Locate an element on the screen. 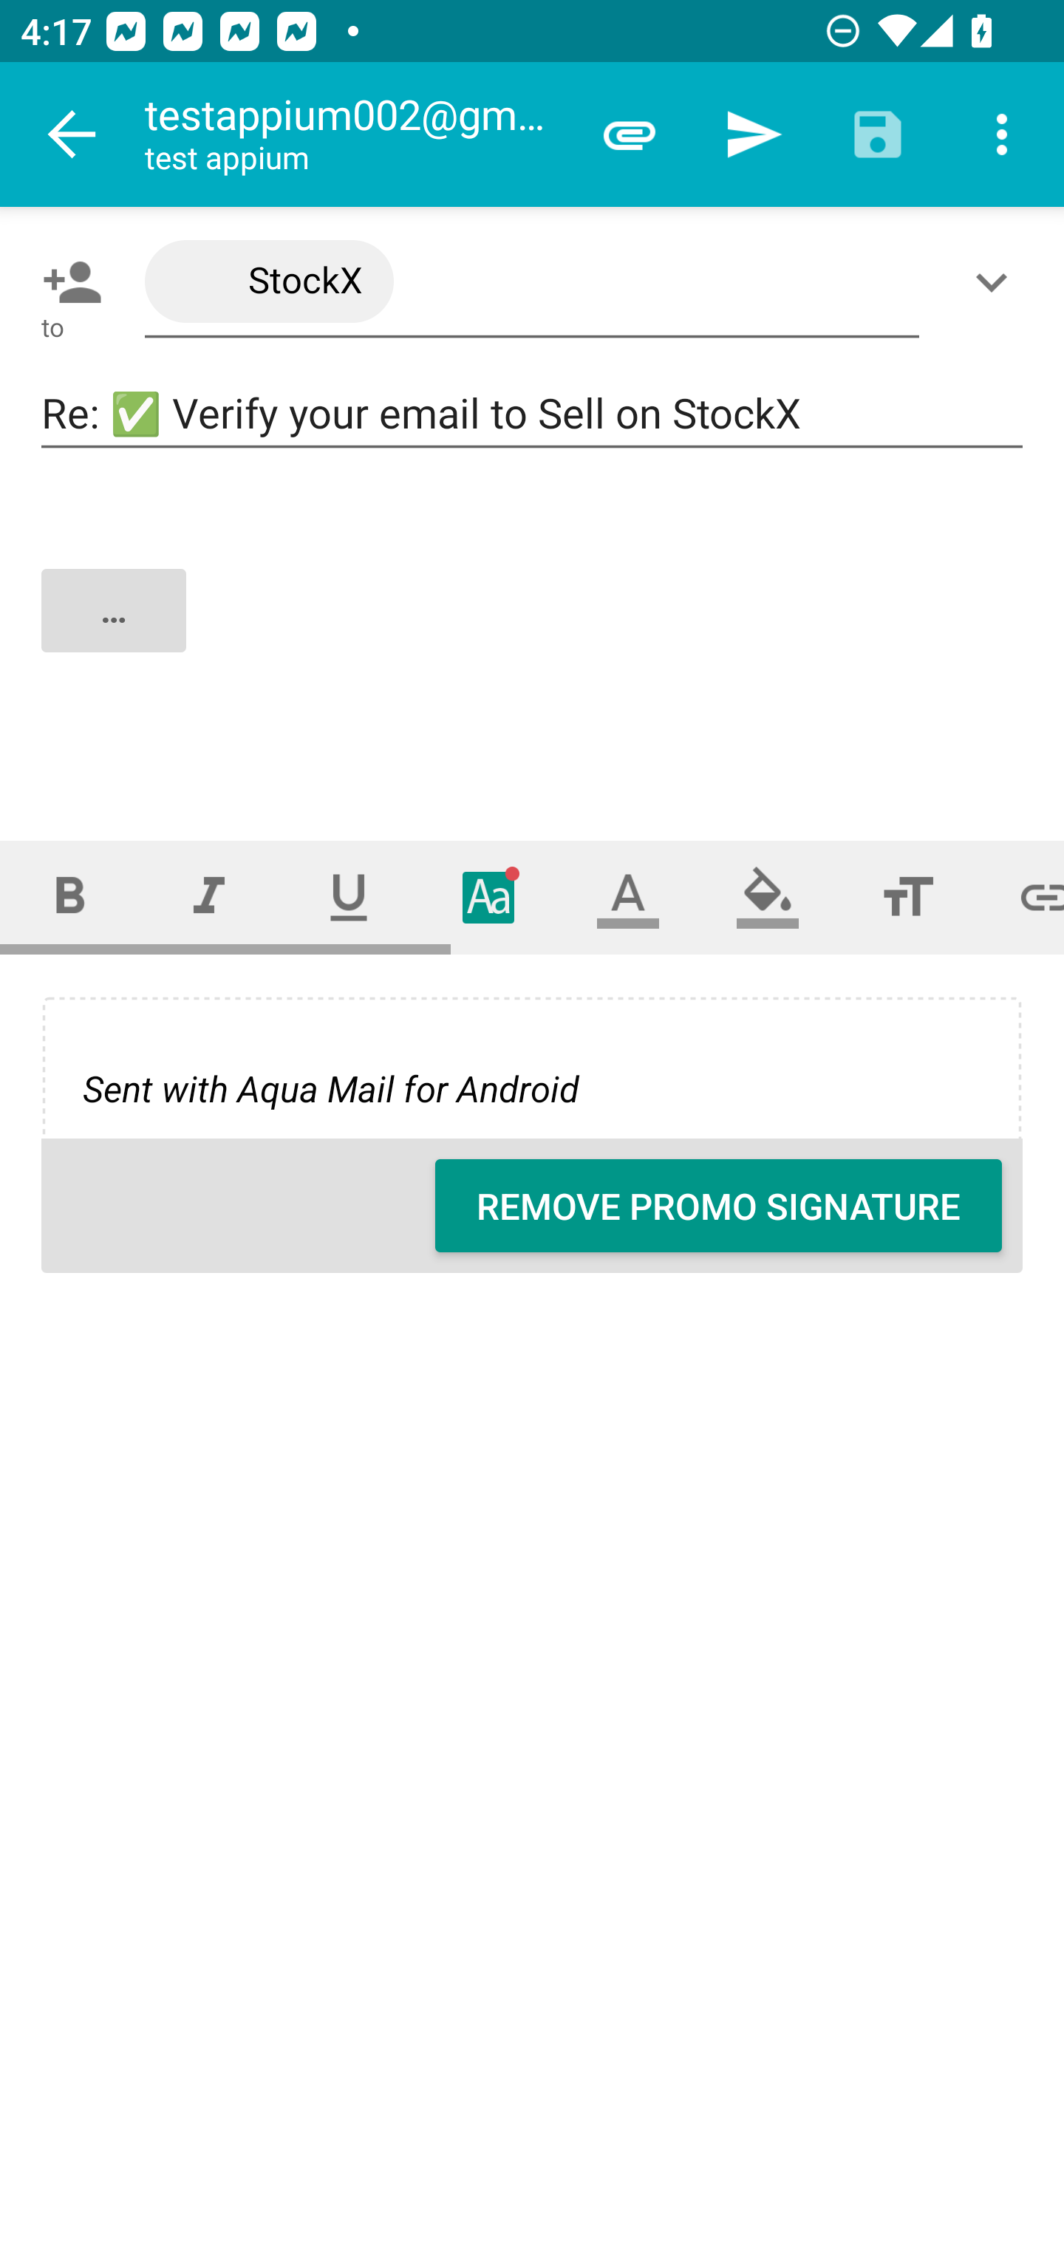 This screenshot has width=1064, height=2246. More options is located at coordinates (1002, 134).